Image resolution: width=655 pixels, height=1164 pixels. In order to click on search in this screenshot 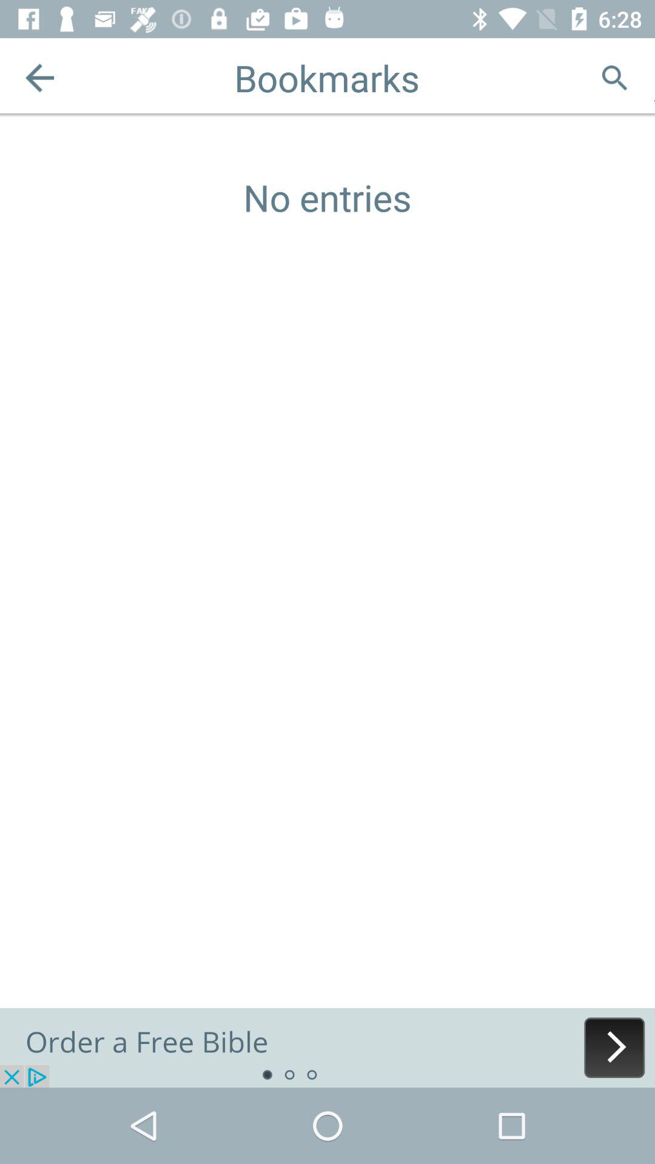, I will do `click(615, 78)`.